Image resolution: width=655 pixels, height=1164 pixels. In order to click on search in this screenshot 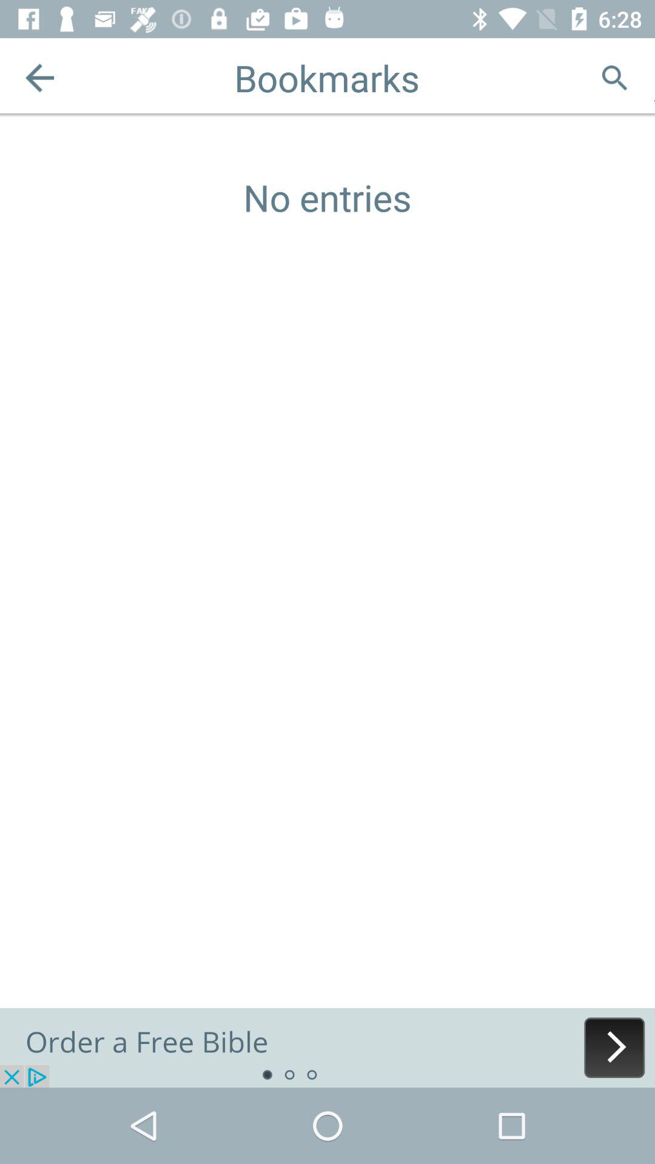, I will do `click(615, 78)`.